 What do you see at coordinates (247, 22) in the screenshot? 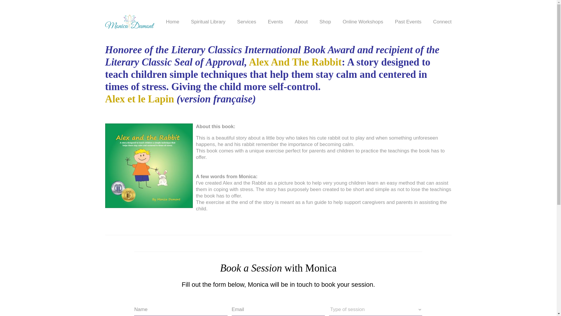
I see `Services` at bounding box center [247, 22].